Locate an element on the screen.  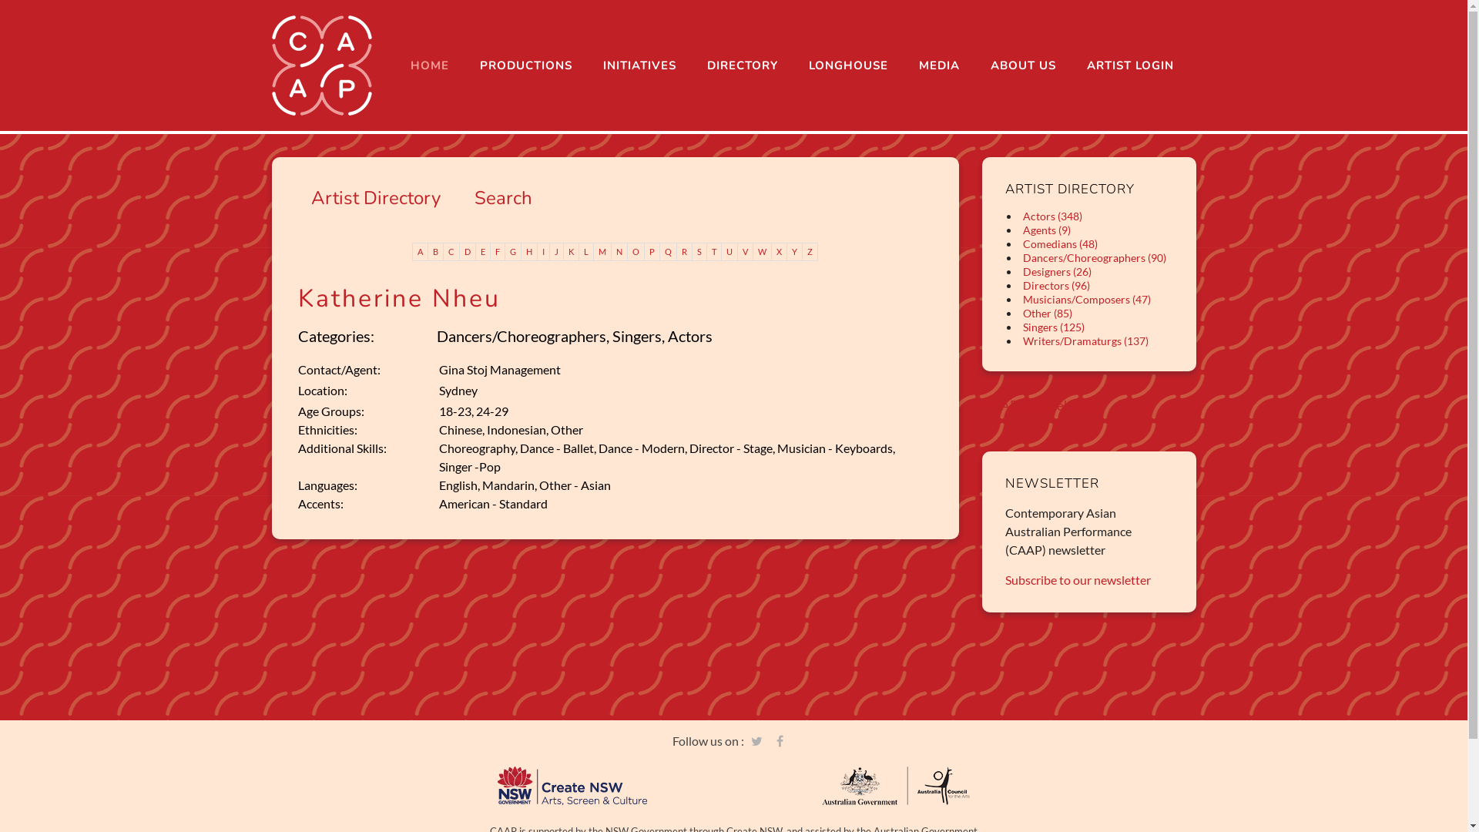
W is located at coordinates (763, 252).